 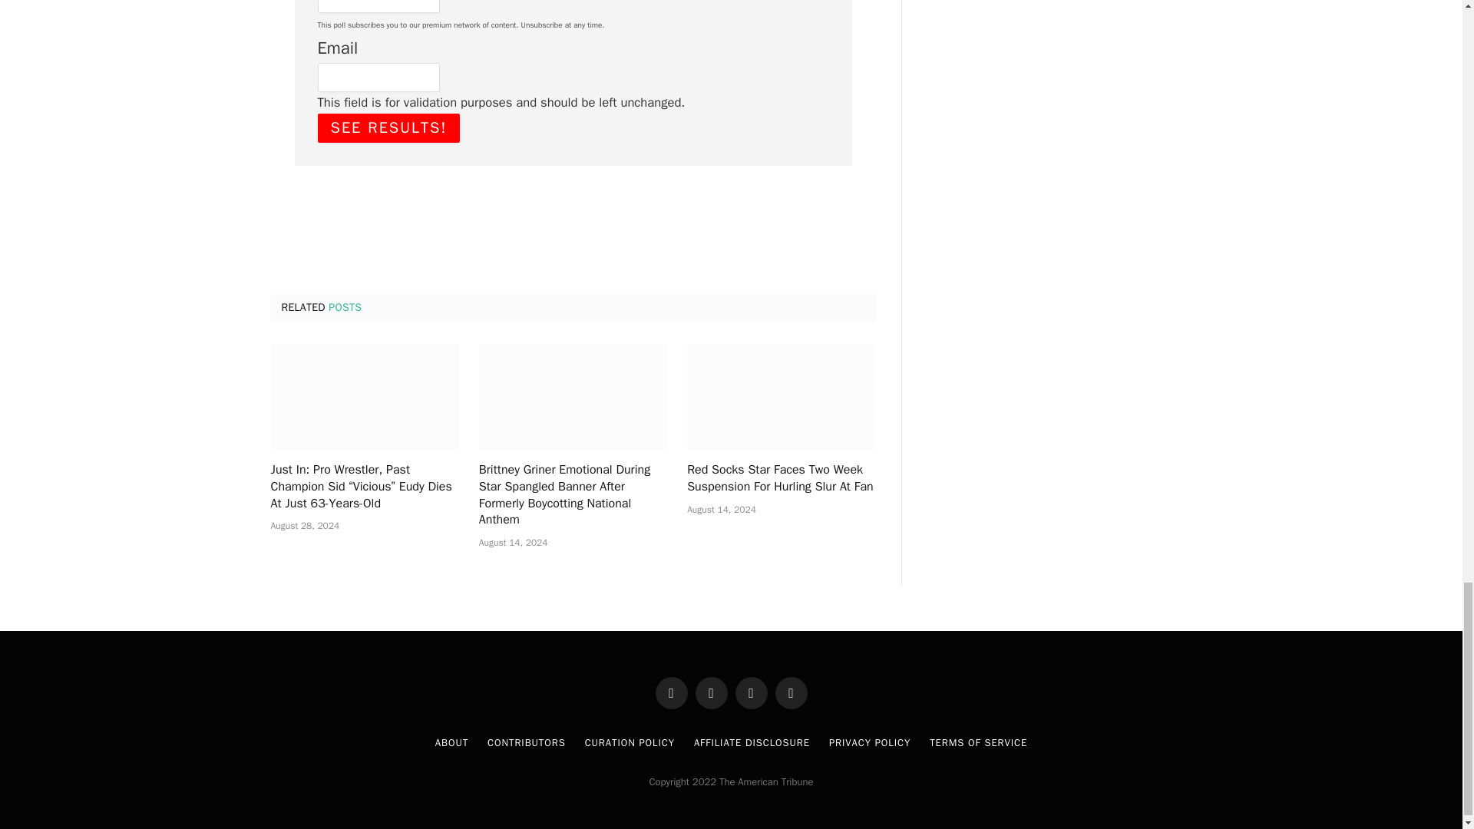 What do you see at coordinates (527, 743) in the screenshot?
I see `CONTRIBUTORS` at bounding box center [527, 743].